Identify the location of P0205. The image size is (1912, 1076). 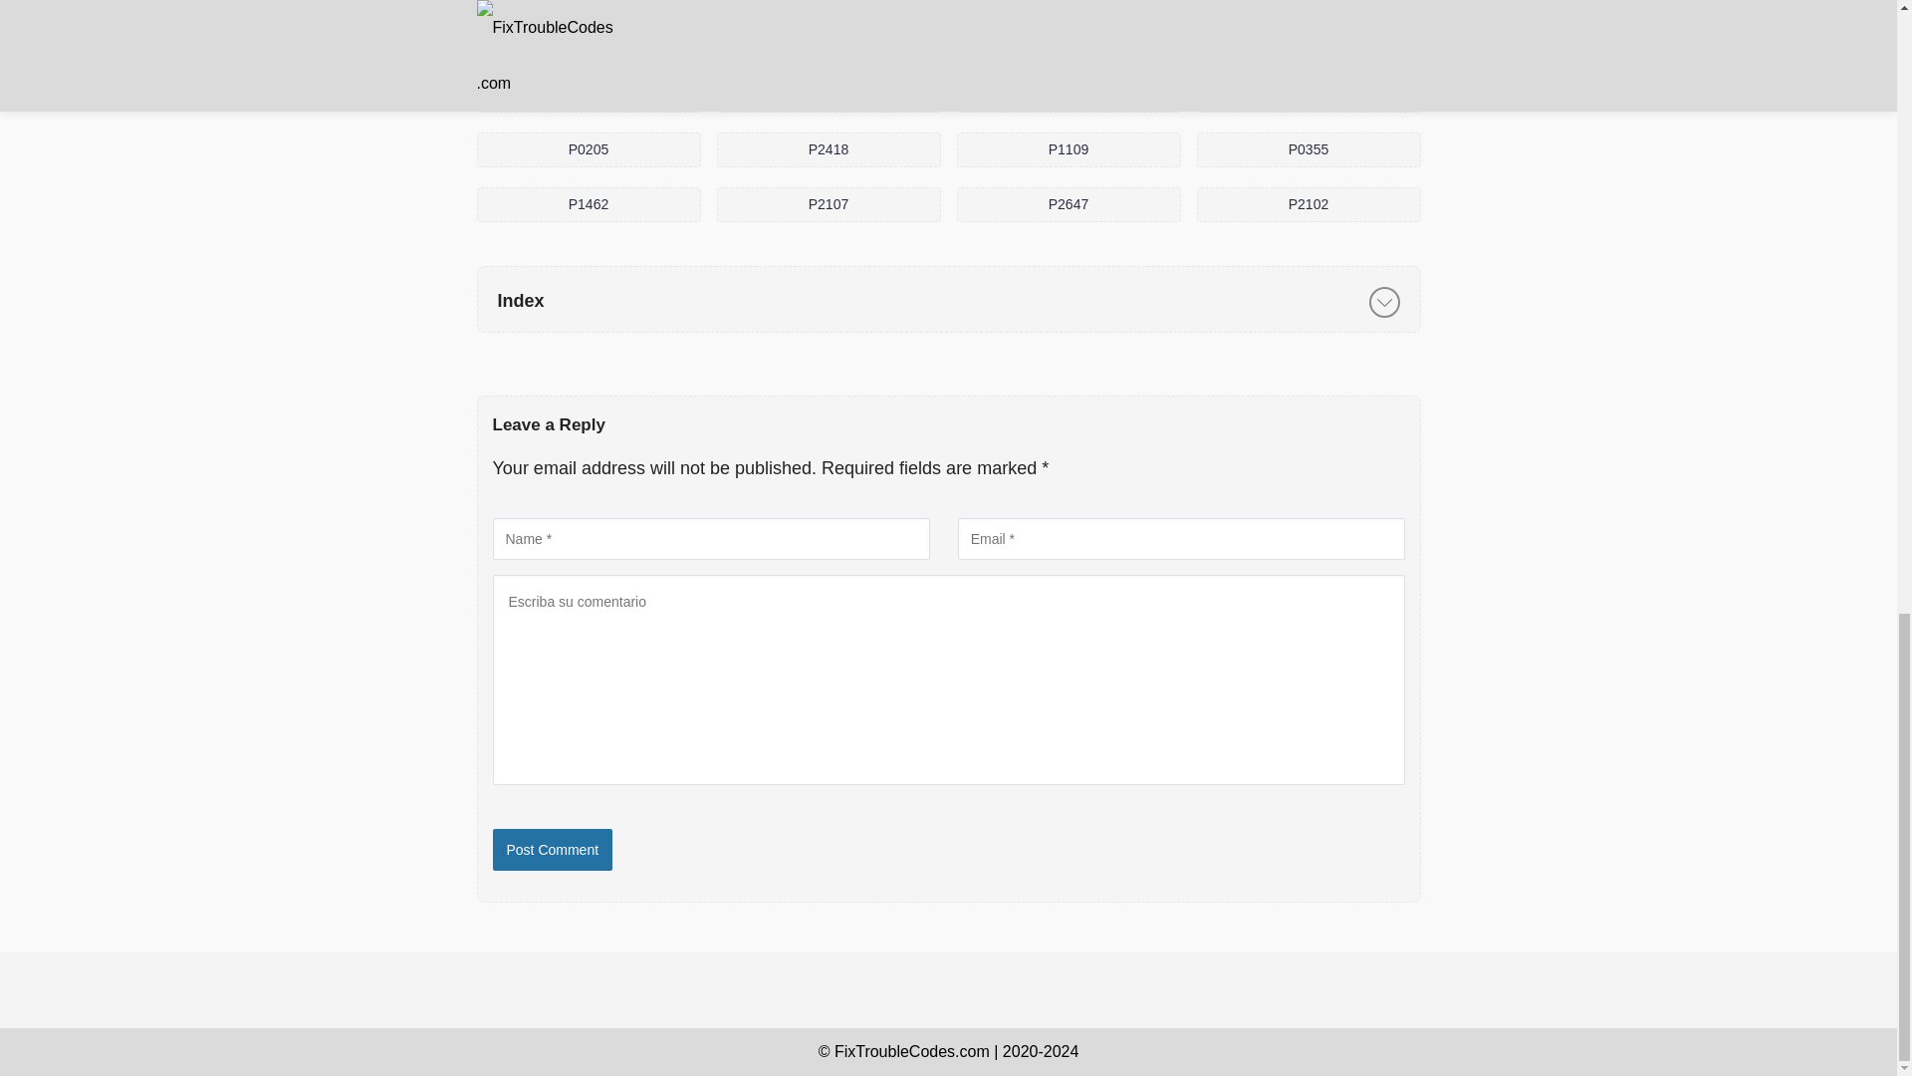
(588, 149).